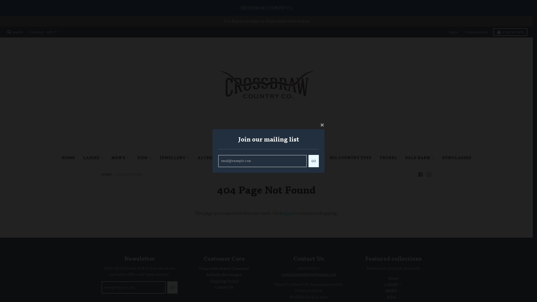  What do you see at coordinates (388, 158) in the screenshot?
I see `TROXEL` at bounding box center [388, 158].